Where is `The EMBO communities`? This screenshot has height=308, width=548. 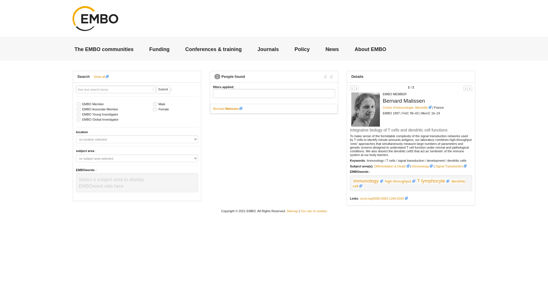 The EMBO communities is located at coordinates (104, 49).